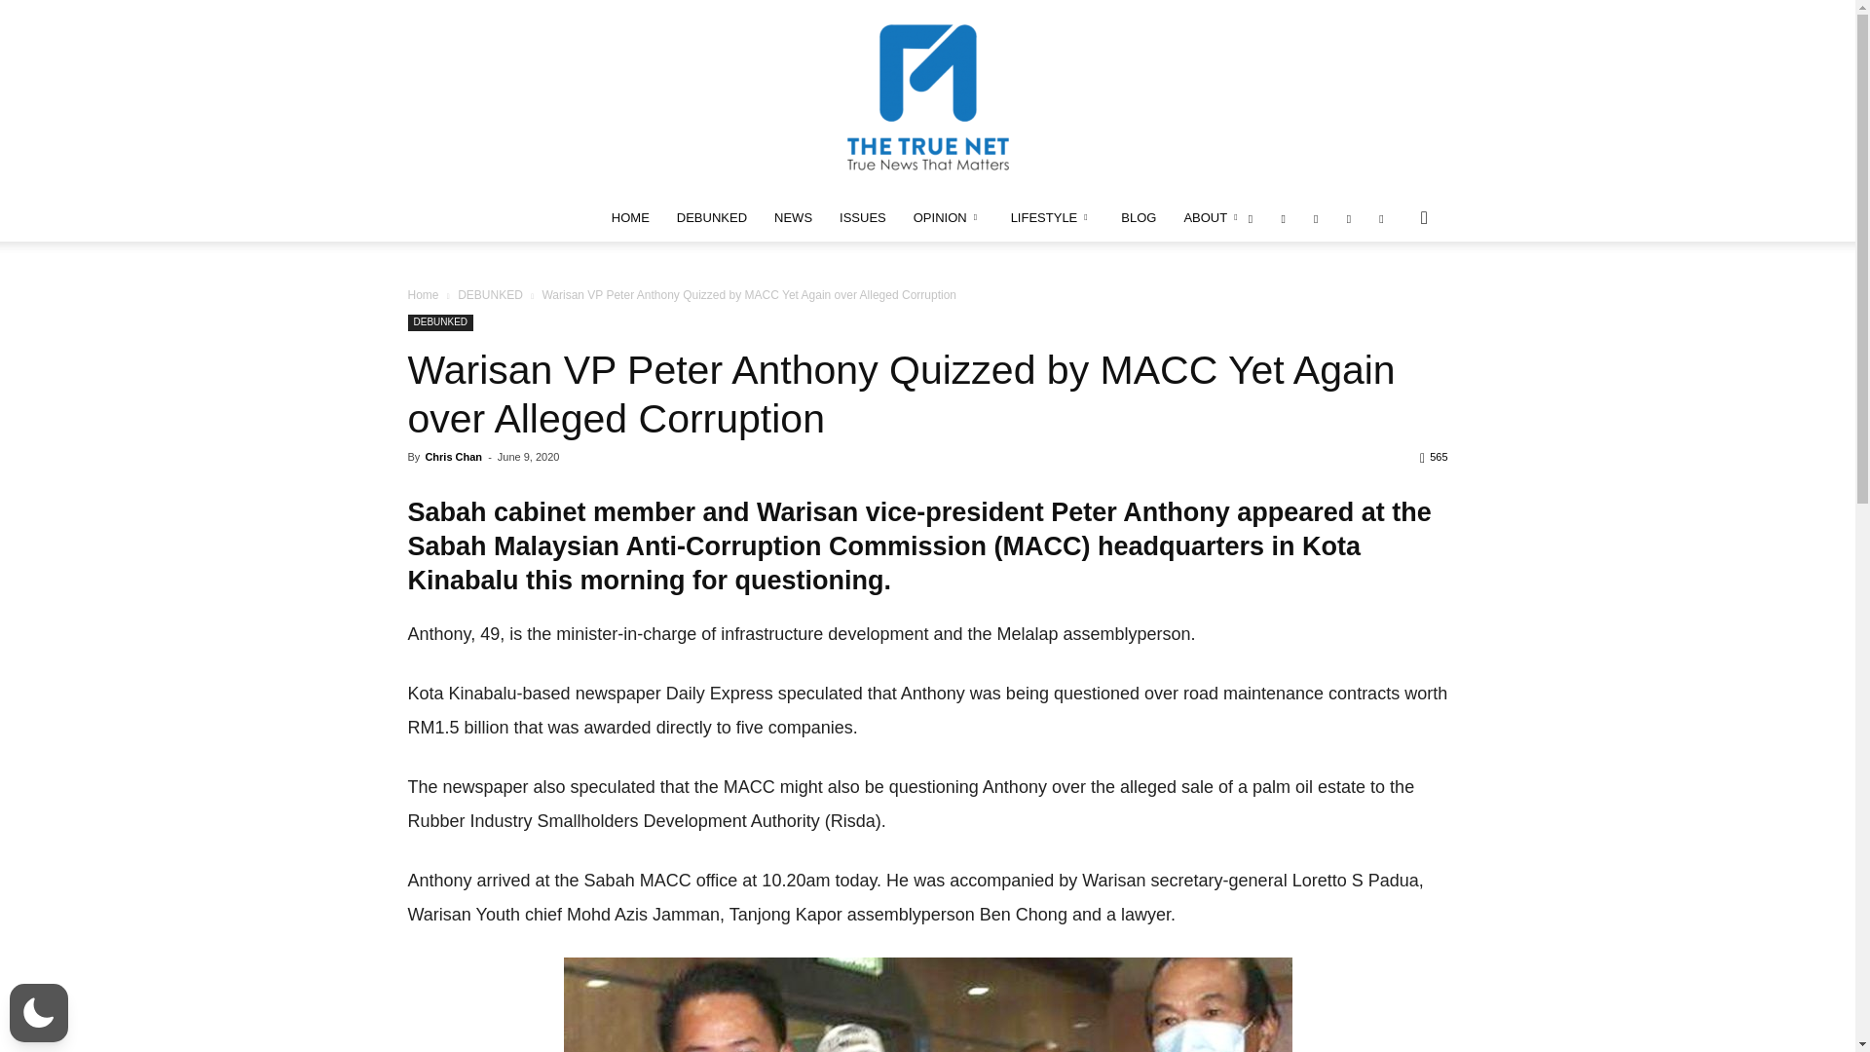  What do you see at coordinates (927, 97) in the screenshot?
I see `True News That Matters` at bounding box center [927, 97].